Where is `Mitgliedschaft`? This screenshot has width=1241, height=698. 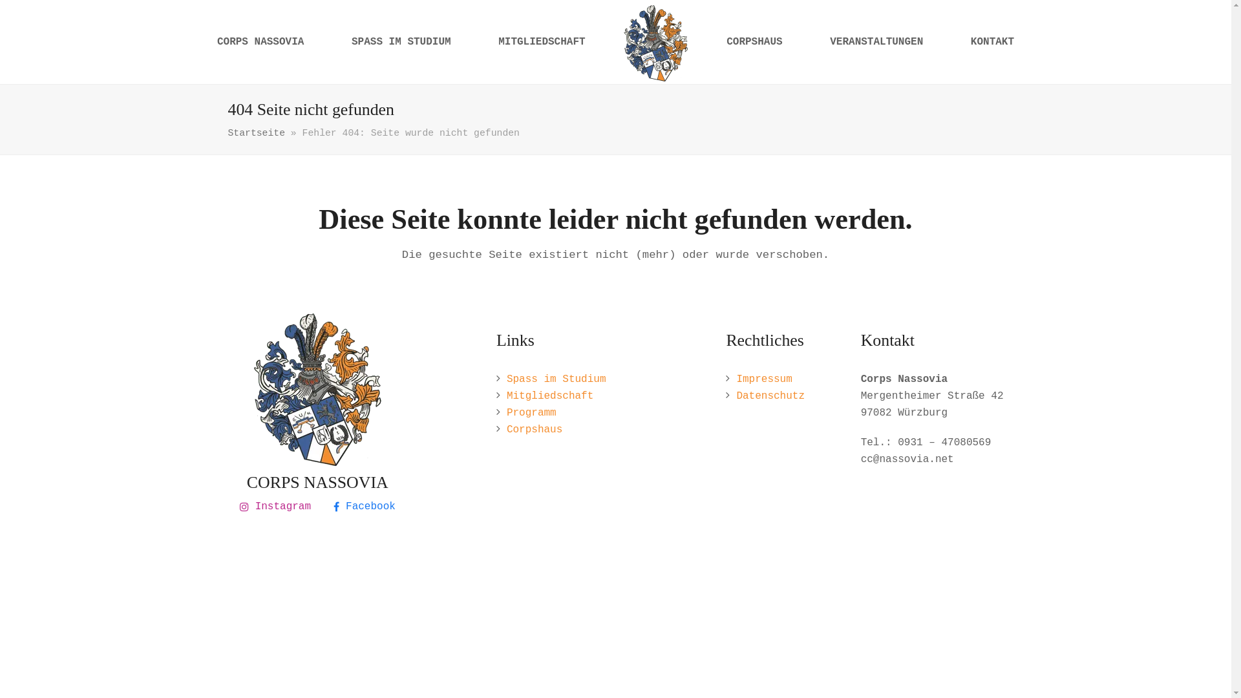 Mitgliedschaft is located at coordinates (550, 396).